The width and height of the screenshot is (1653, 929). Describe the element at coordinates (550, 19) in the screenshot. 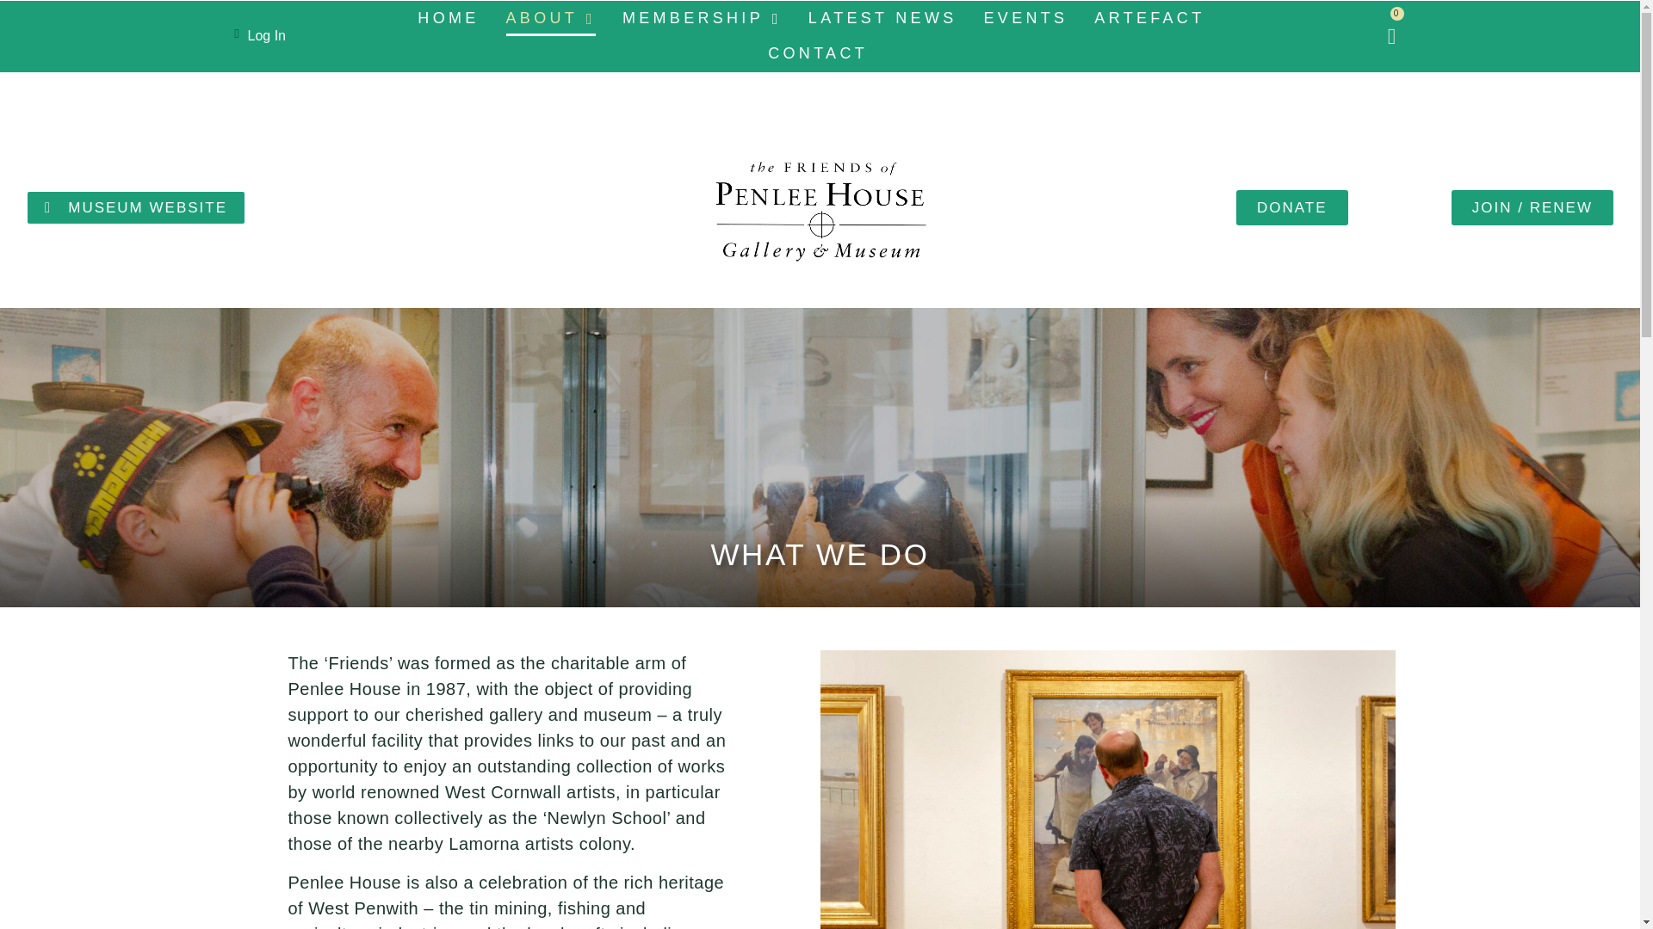

I see `ABOUT` at that location.